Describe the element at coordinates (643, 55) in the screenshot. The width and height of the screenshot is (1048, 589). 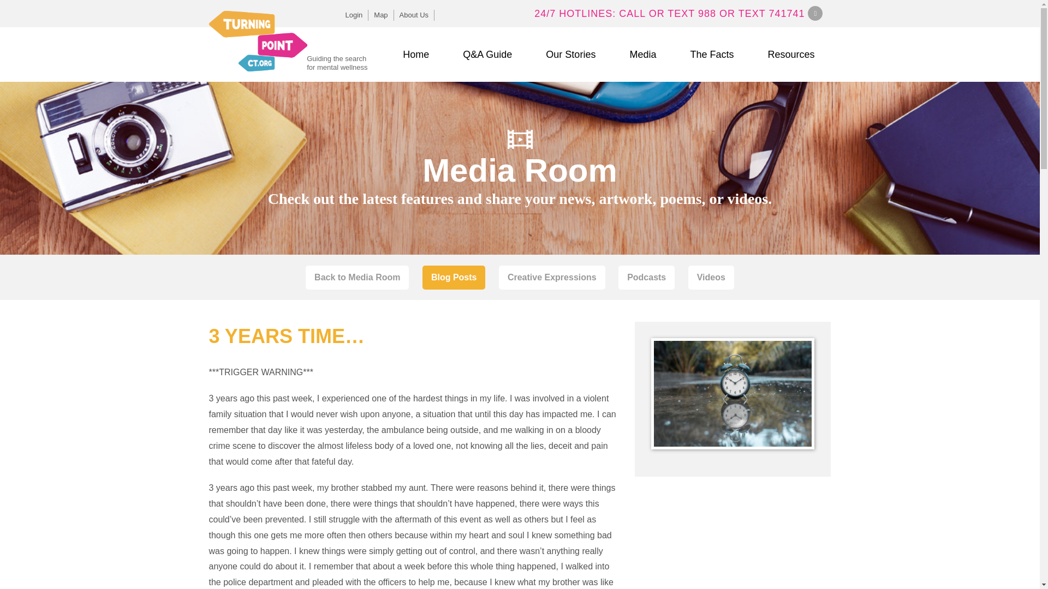
I see `Media` at that location.